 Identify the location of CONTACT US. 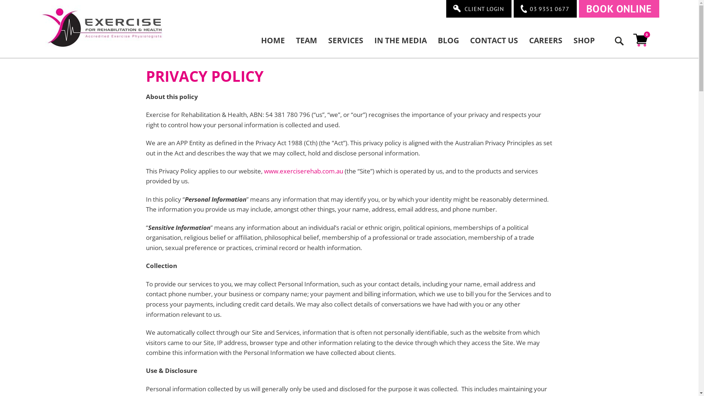
(494, 40).